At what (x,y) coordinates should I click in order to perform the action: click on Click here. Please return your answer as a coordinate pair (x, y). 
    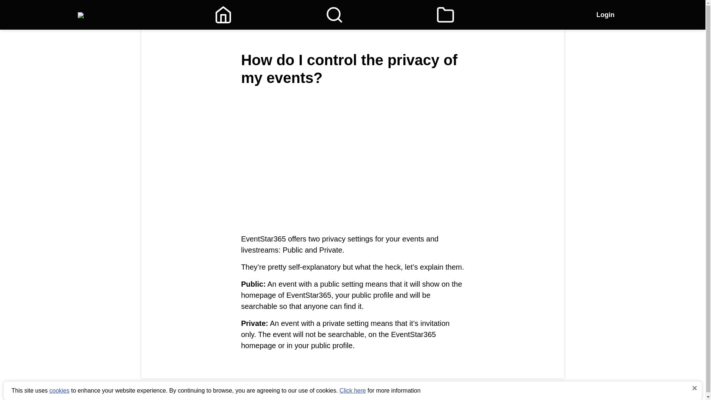
    Looking at the image, I should click on (353, 390).